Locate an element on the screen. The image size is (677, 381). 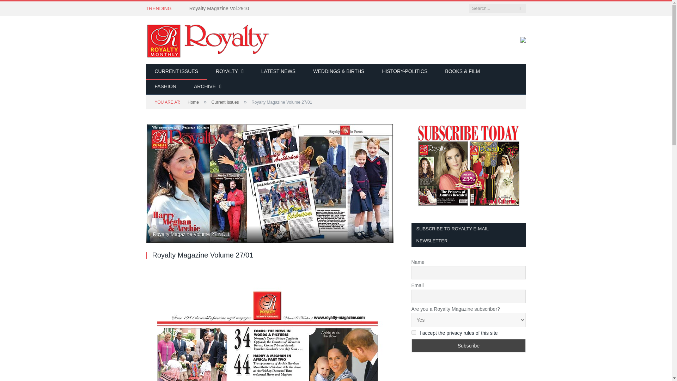
HISTORY-POLITICS is located at coordinates (404, 72).